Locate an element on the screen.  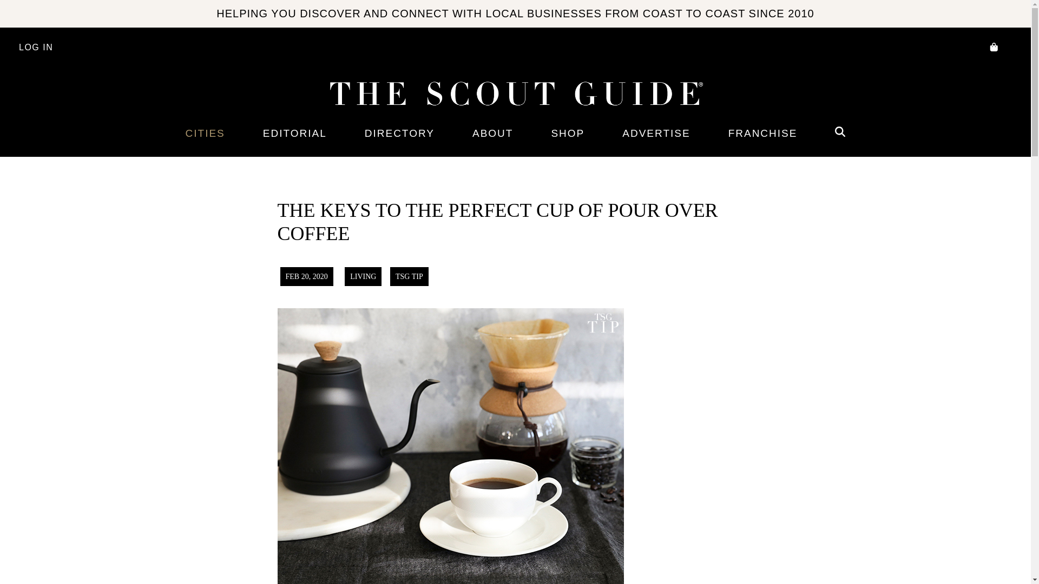
TSG TIP is located at coordinates (409, 276).